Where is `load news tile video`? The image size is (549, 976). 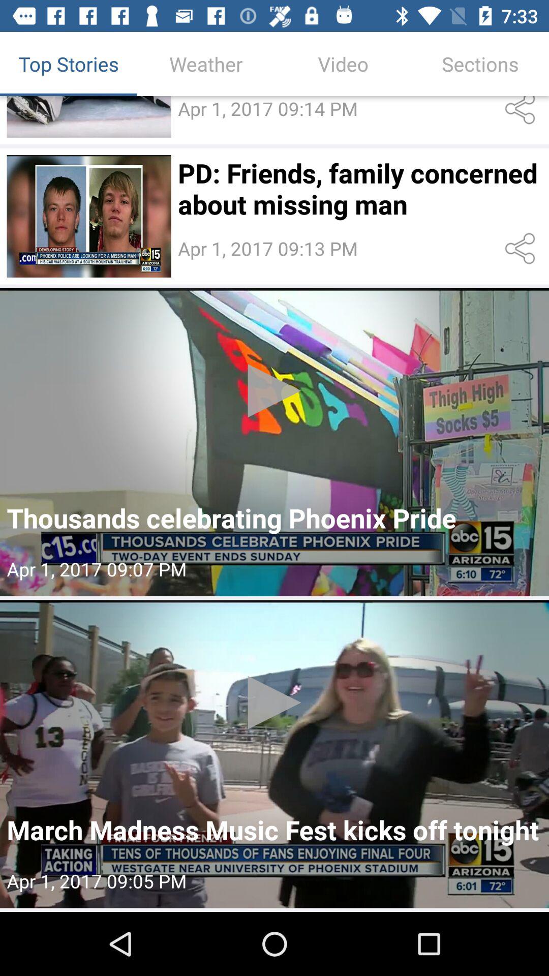 load news tile video is located at coordinates (274, 442).